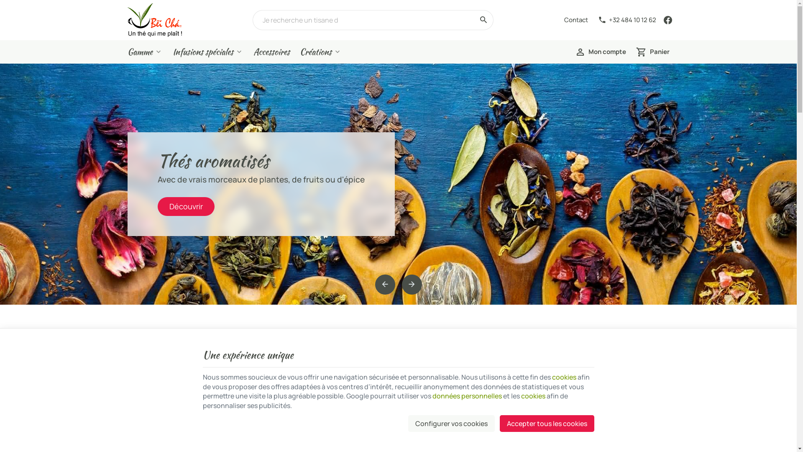 This screenshot has width=803, height=452. Describe the element at coordinates (652, 52) in the screenshot. I see `Panier` at that location.